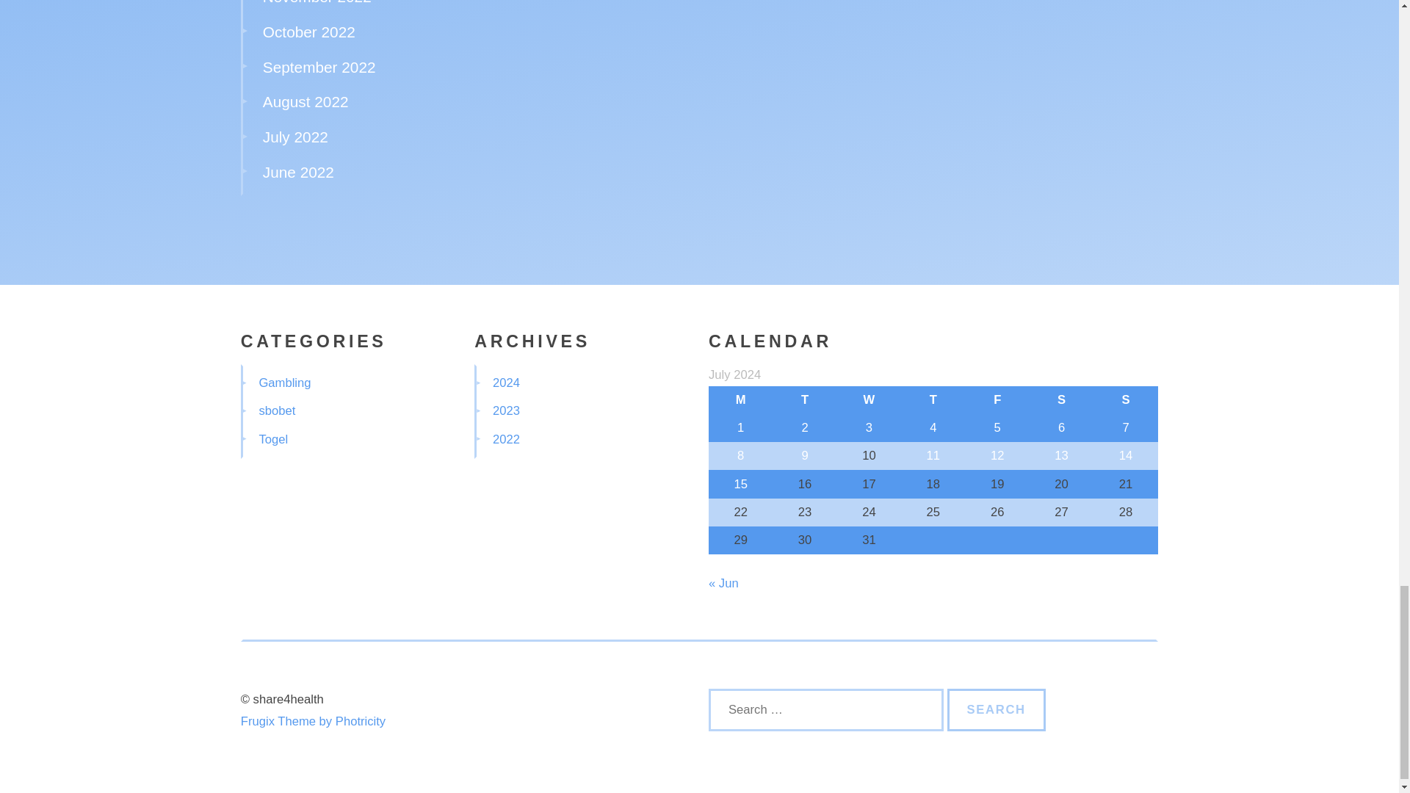 This screenshot has height=793, width=1410. What do you see at coordinates (317, 2) in the screenshot?
I see `November 2022` at bounding box center [317, 2].